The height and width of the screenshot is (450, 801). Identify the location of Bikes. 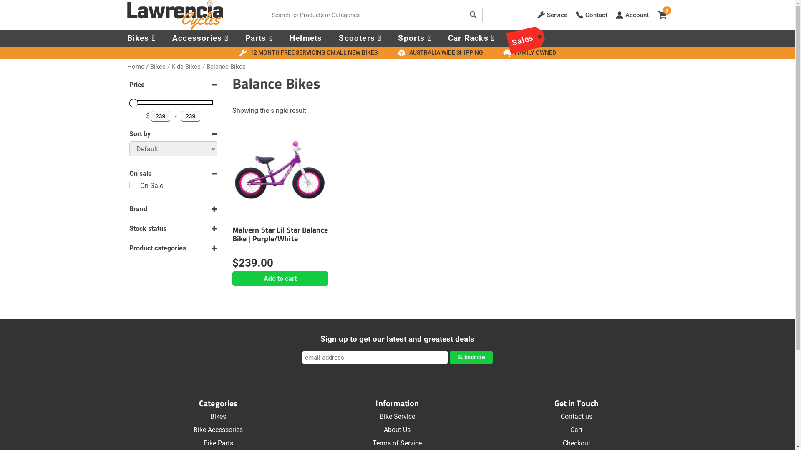
(158, 67).